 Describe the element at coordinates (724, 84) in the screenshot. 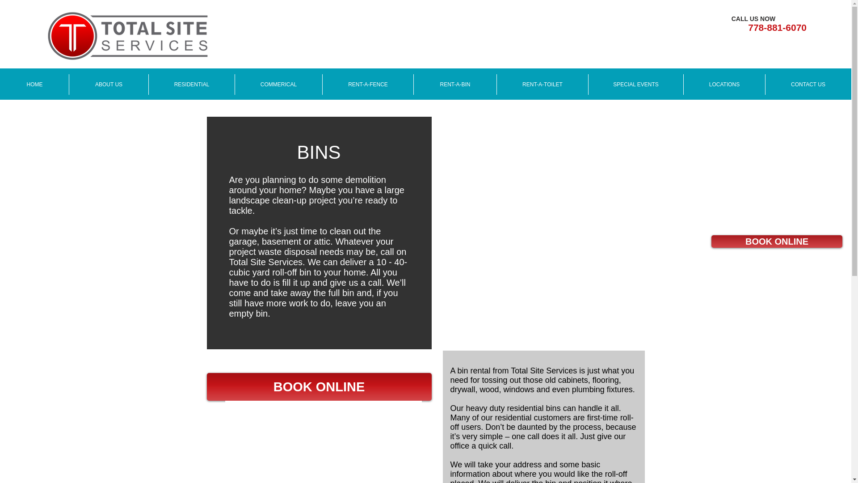

I see `LOCATIONS` at that location.